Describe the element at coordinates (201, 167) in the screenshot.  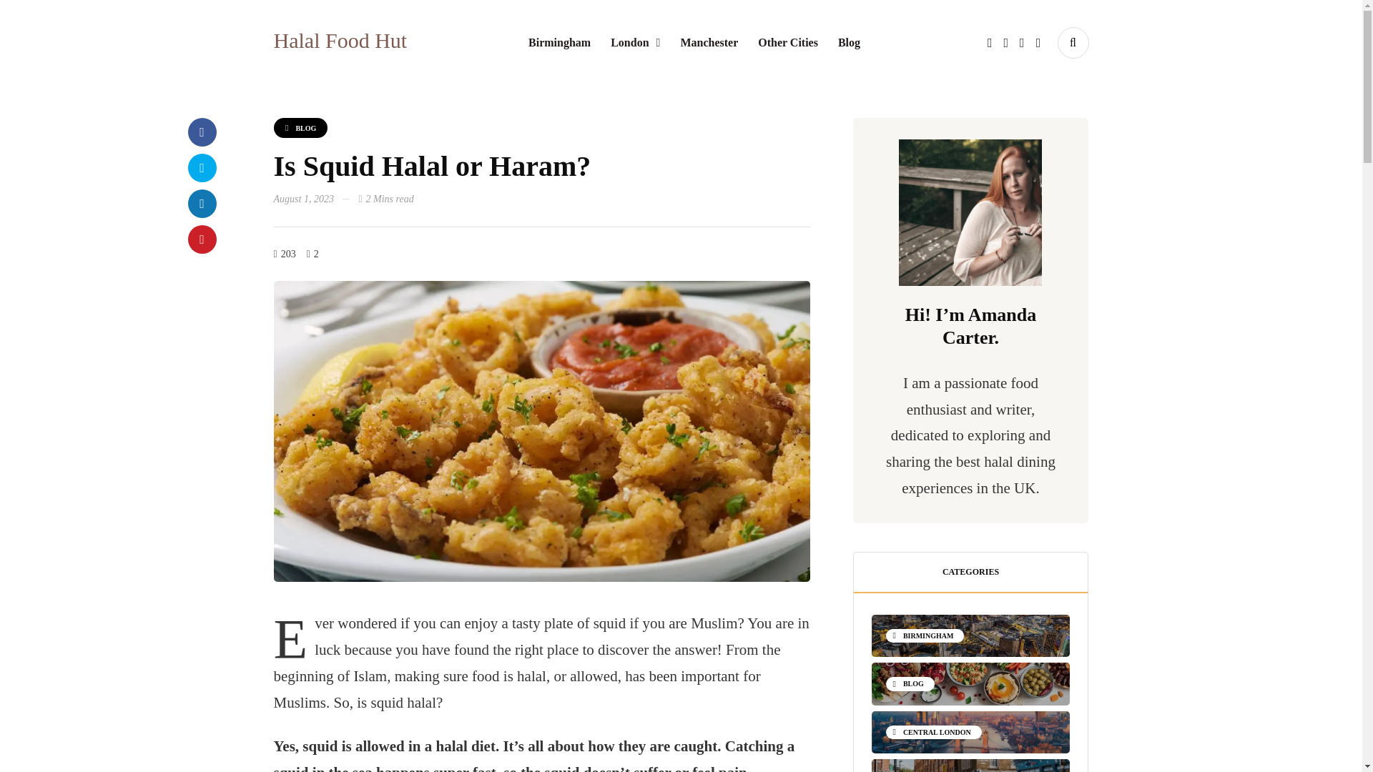
I see `Tweet this` at that location.